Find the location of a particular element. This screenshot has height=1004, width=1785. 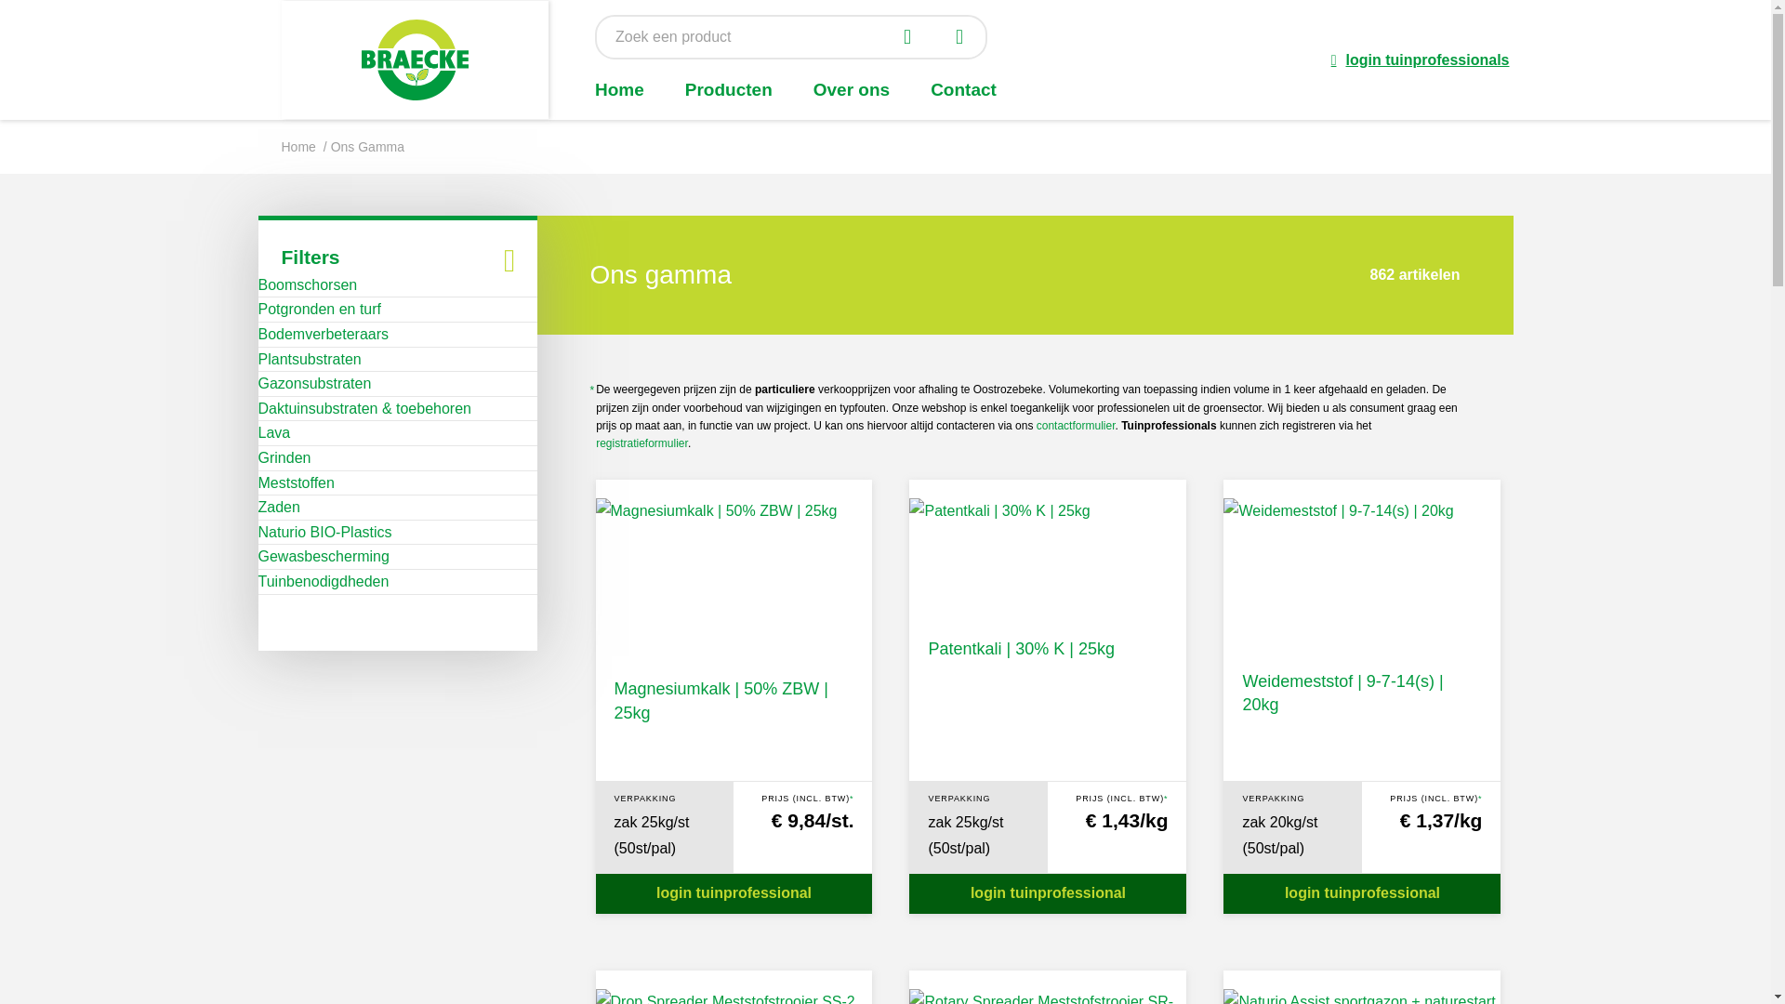

Weidemeststof | 9-7-14(s) | 20kg is located at coordinates (1342, 694).